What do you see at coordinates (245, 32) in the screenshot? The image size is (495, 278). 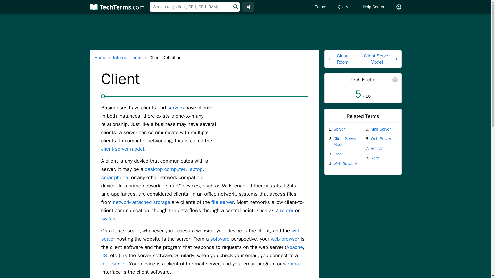 I see `3rd party ad content` at bounding box center [245, 32].